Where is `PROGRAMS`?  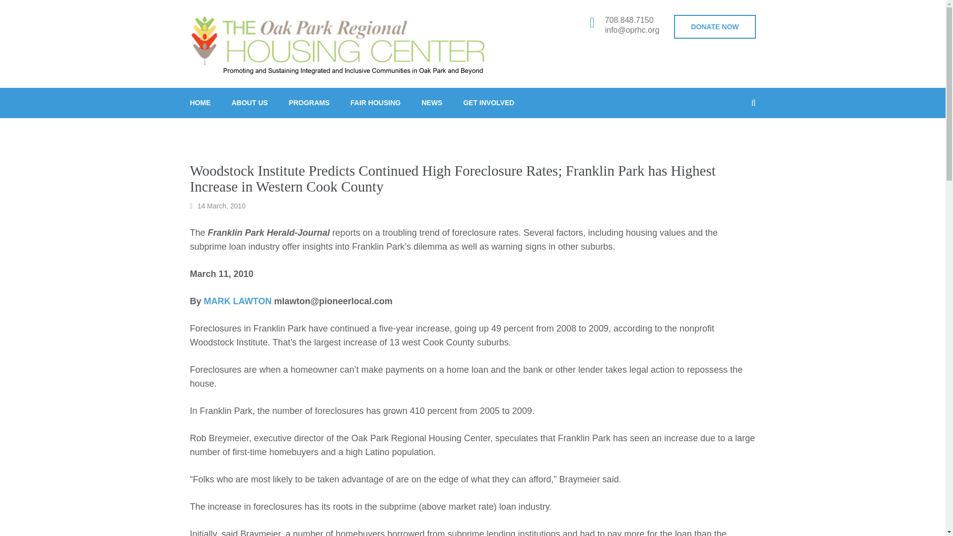 PROGRAMS is located at coordinates (309, 103).